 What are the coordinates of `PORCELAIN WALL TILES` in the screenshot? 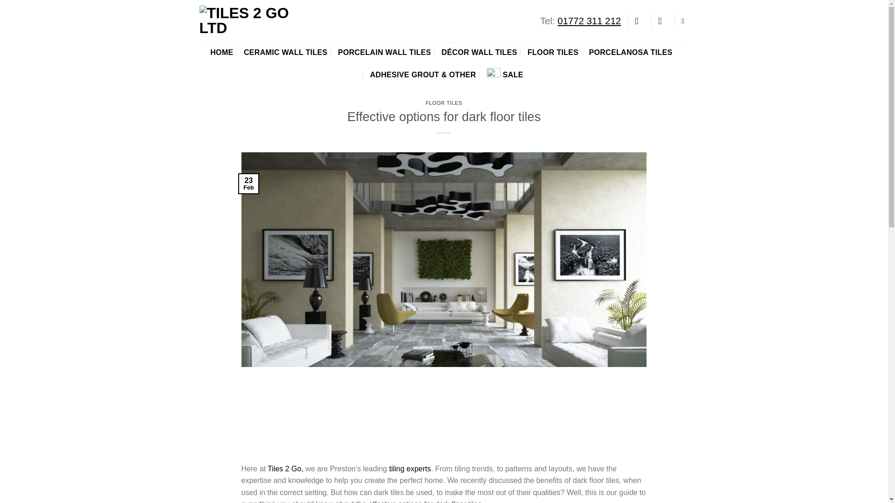 It's located at (385, 52).